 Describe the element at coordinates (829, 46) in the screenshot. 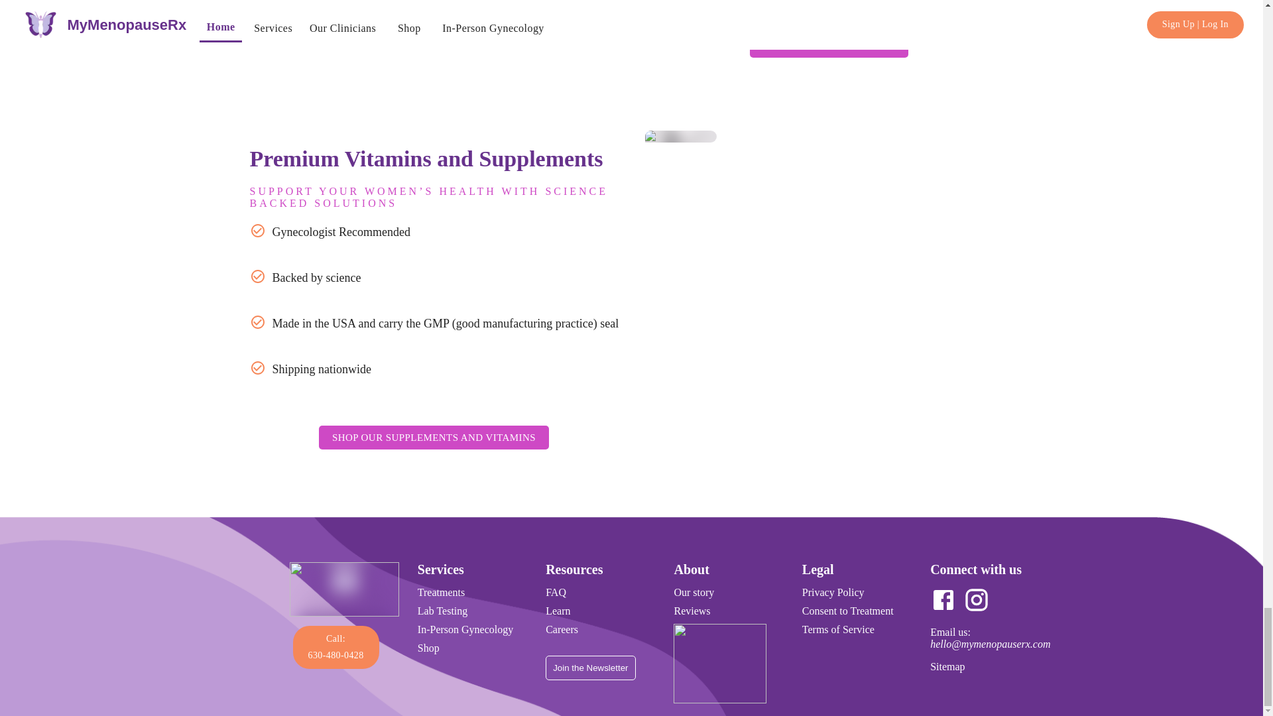

I see `Lab Testing` at that location.